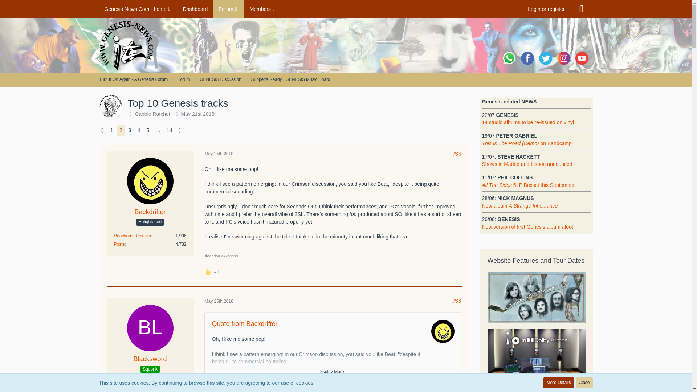 The height and width of the screenshot is (392, 697). Describe the element at coordinates (133, 79) in the screenshot. I see `Turn It On Again - A Genesis Forum` at that location.